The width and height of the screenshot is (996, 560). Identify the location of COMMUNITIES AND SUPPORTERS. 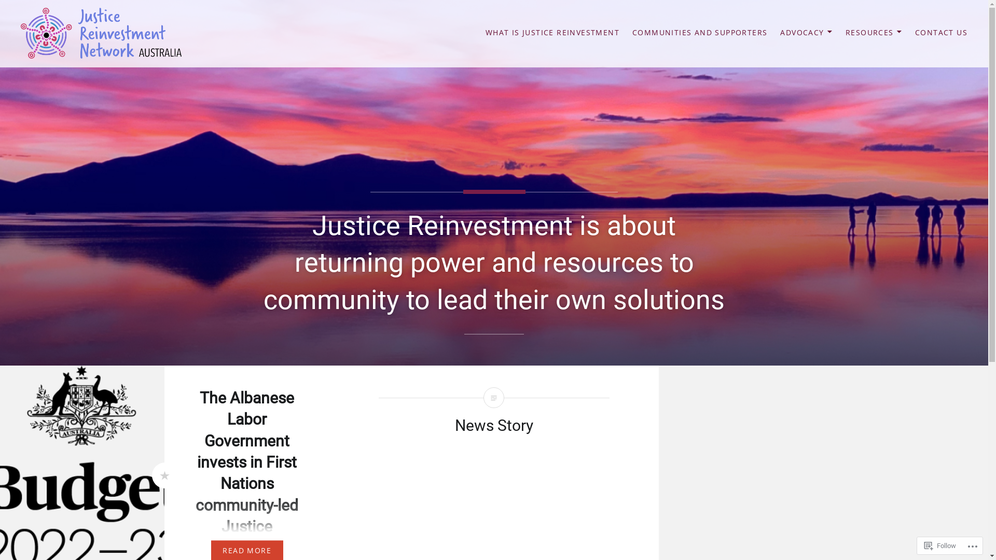
(700, 33).